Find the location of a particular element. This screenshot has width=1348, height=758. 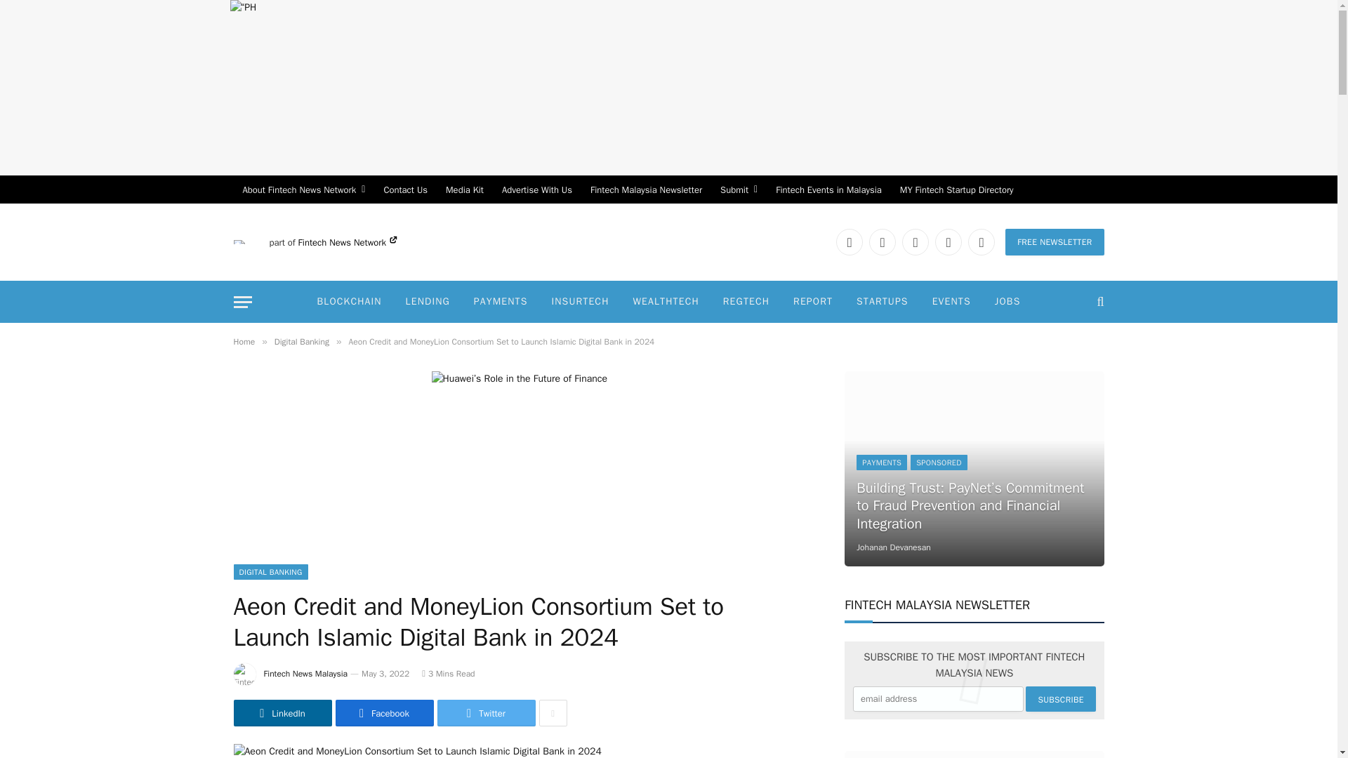

Share on LinkedIn is located at coordinates (282, 712).